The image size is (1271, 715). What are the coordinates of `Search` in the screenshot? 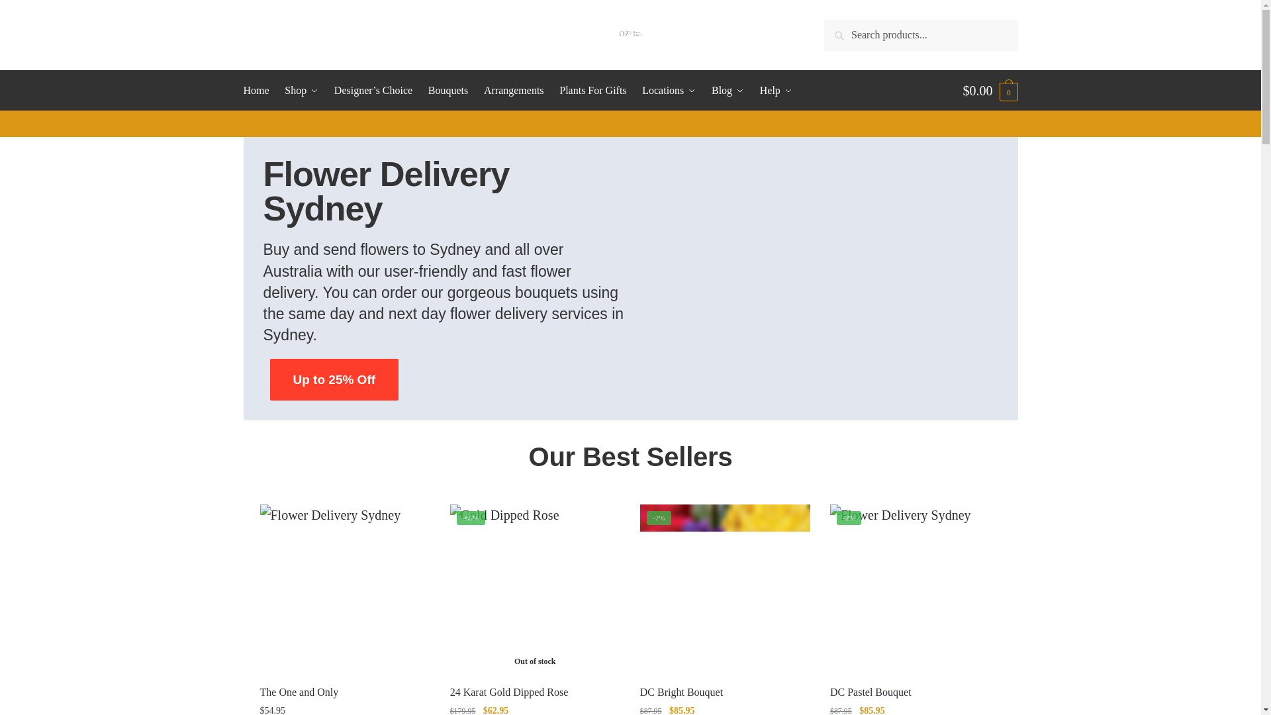 It's located at (846, 30).